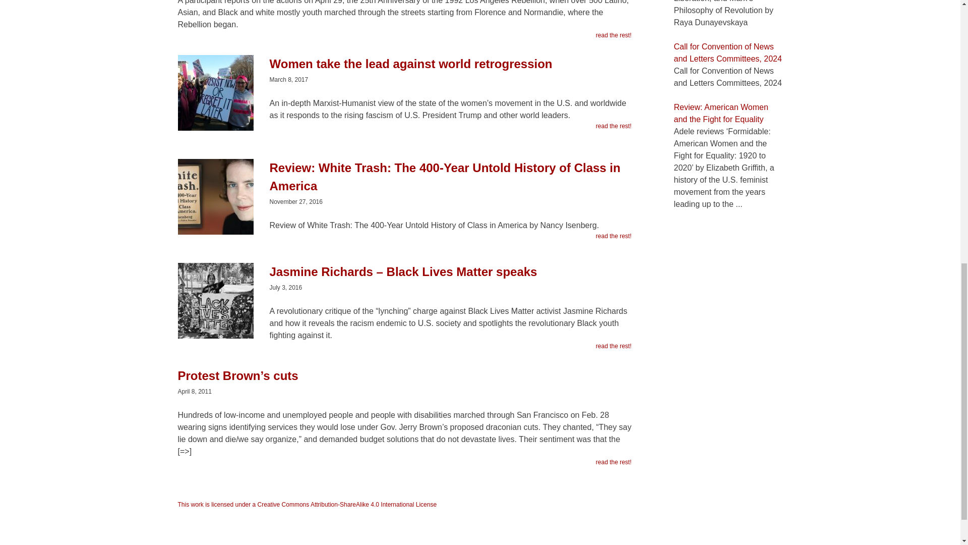 This screenshot has height=545, width=968. What do you see at coordinates (404, 69) in the screenshot?
I see `Women take the lead against world retrogression` at bounding box center [404, 69].